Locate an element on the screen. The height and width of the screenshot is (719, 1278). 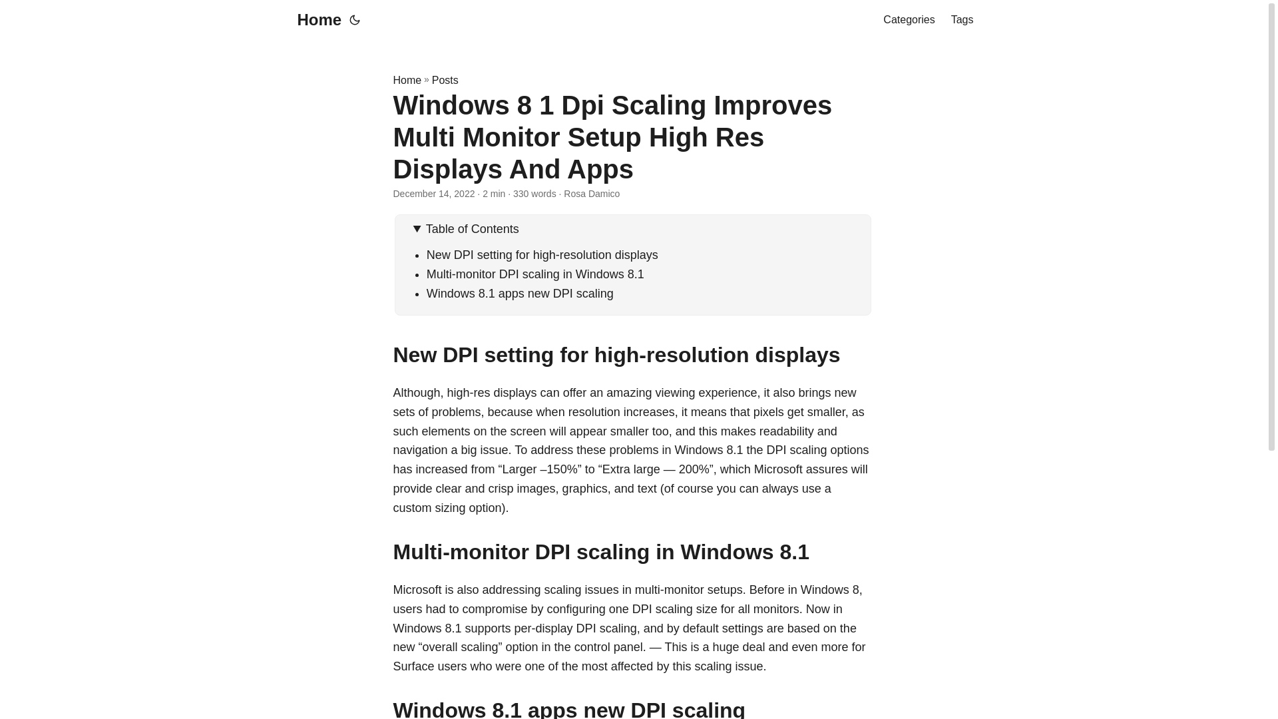
Posts is located at coordinates (445, 80).